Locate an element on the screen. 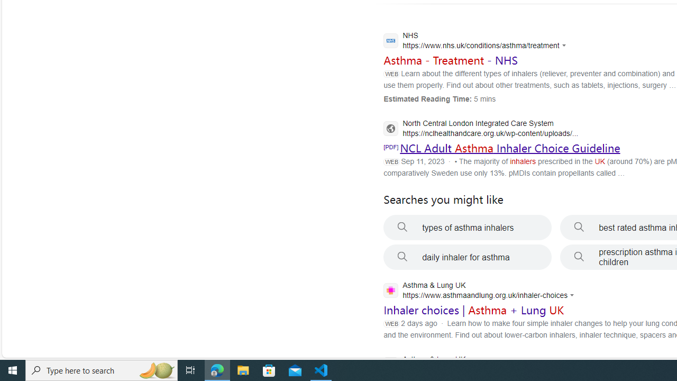 The height and width of the screenshot is (381, 677). NCL Adult Asthma Inhaler Choice Guideline is located at coordinates (510, 148).